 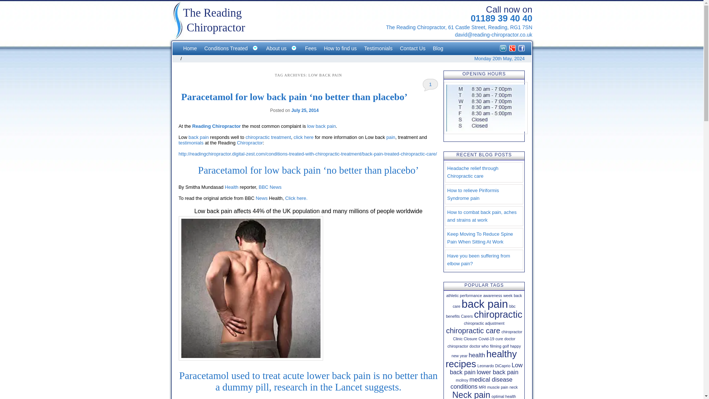 I want to click on 01189 39 40 40, so click(x=501, y=18).